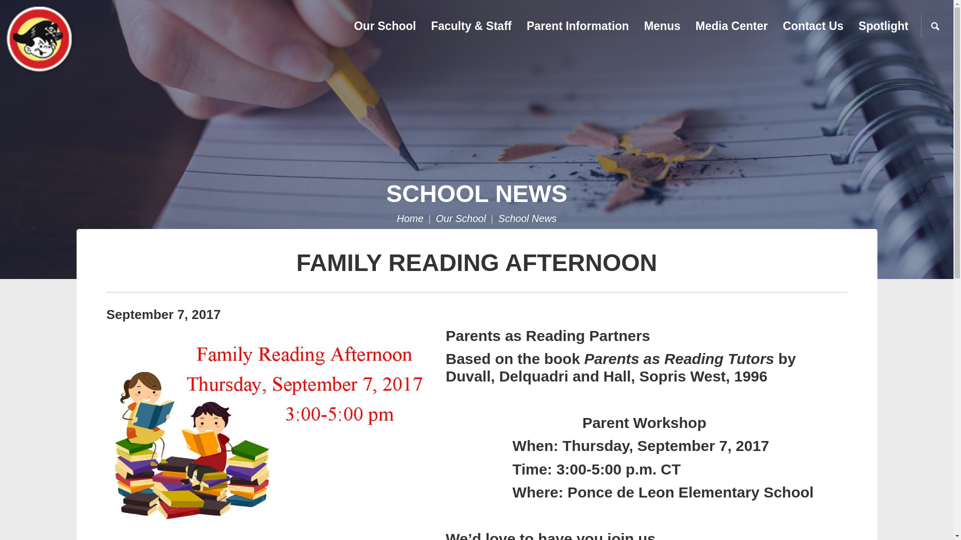  I want to click on FAMILY READING AFTERNOON, so click(476, 262).